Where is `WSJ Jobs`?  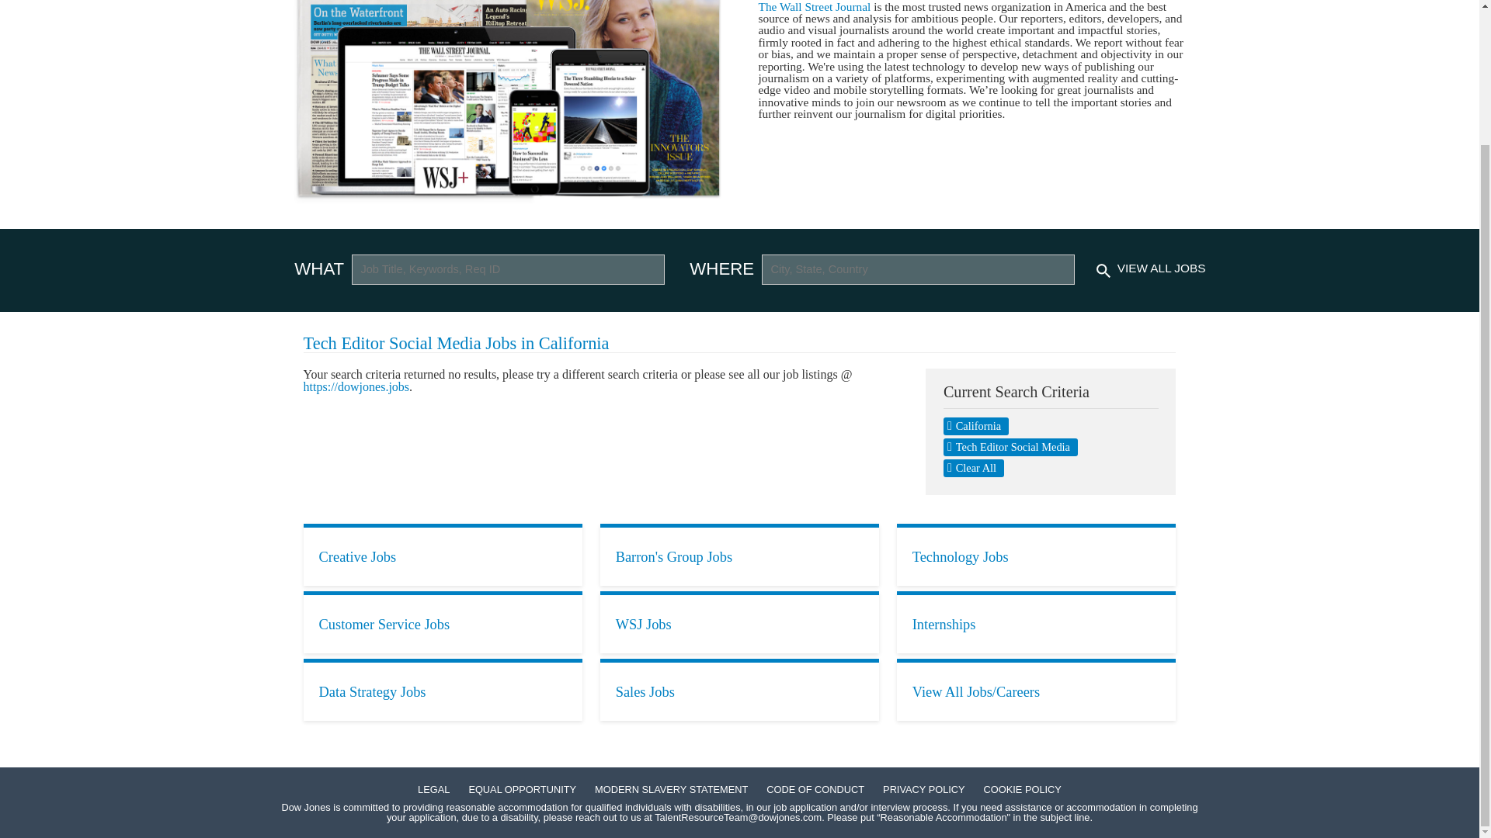
WSJ Jobs is located at coordinates (739, 622).